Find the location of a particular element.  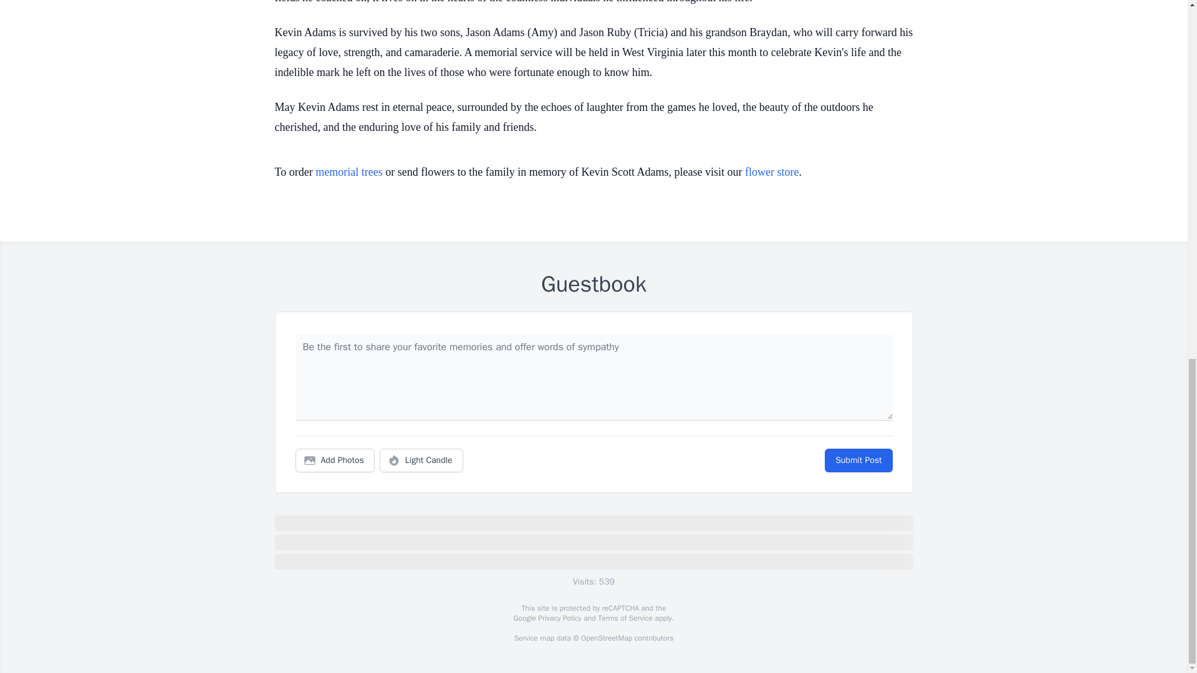

Privacy Policy is located at coordinates (559, 618).